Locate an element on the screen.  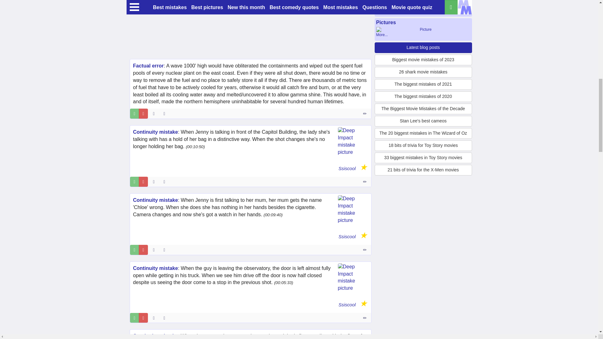
ID 328368: 22nd January 2021 is located at coordinates (153, 114).